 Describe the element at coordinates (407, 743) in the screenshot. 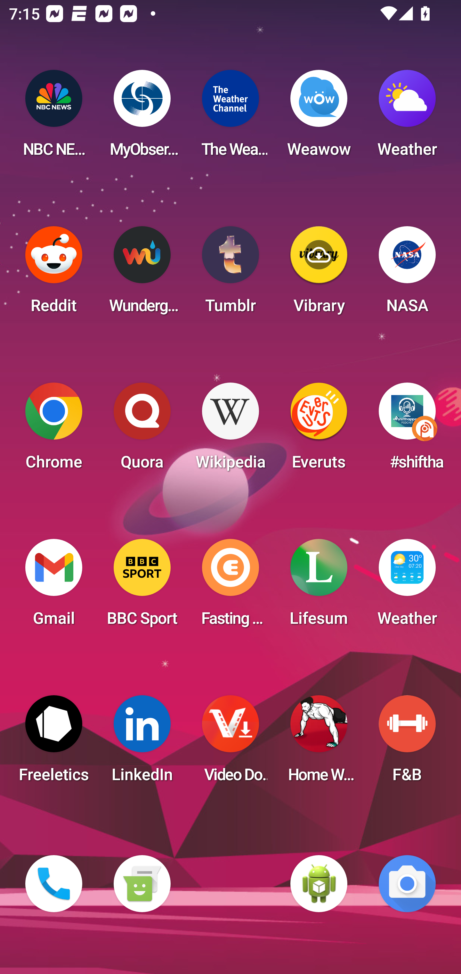

I see `F&B` at that location.